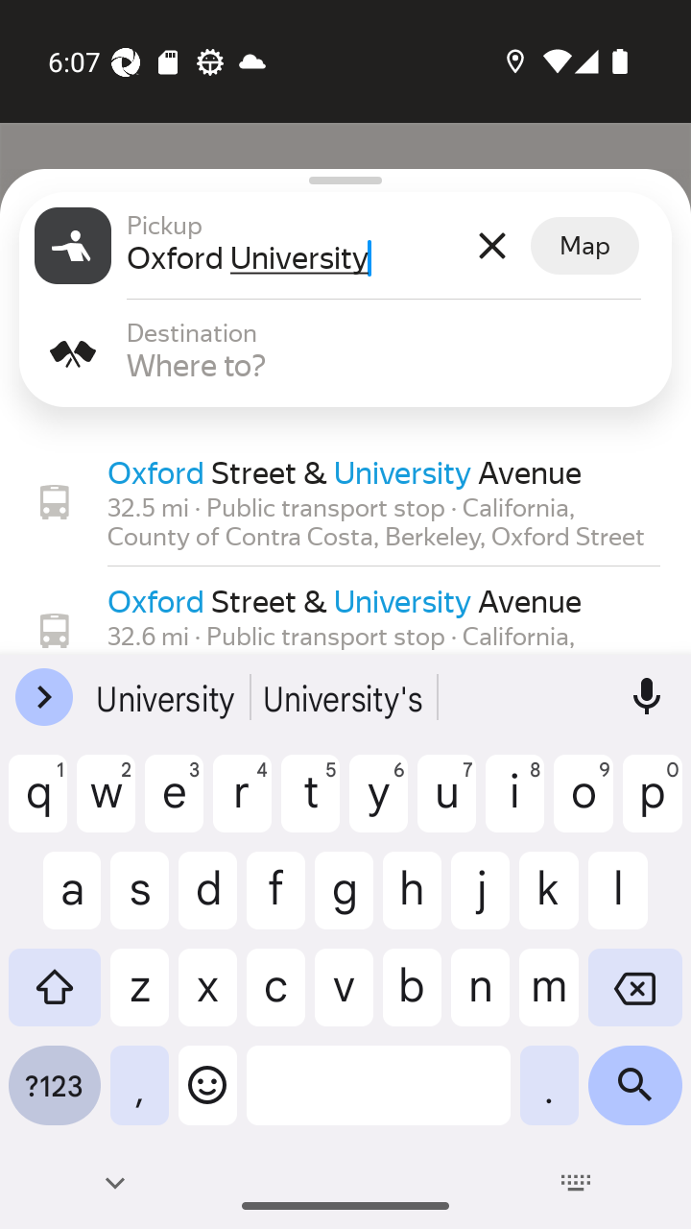 This screenshot has height=1229, width=691. What do you see at coordinates (491, 246) in the screenshot?
I see `Clear text box` at bounding box center [491, 246].